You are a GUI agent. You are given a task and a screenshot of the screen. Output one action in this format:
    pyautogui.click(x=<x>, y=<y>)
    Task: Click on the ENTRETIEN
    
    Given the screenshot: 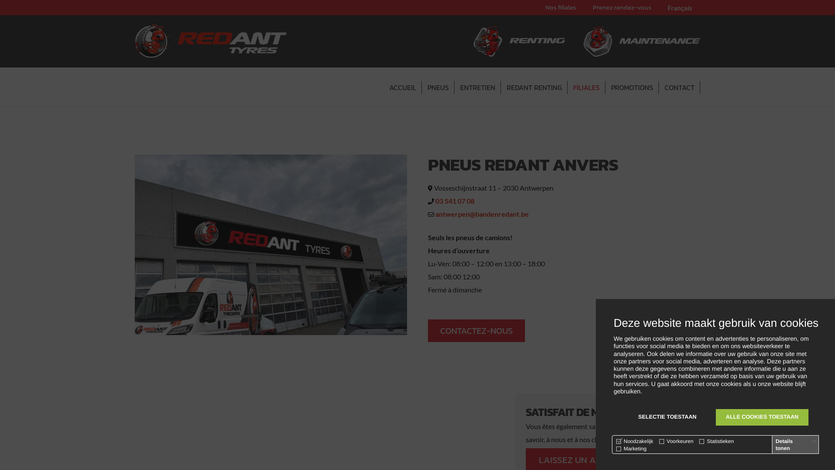 What is the action you would take?
    pyautogui.click(x=478, y=87)
    